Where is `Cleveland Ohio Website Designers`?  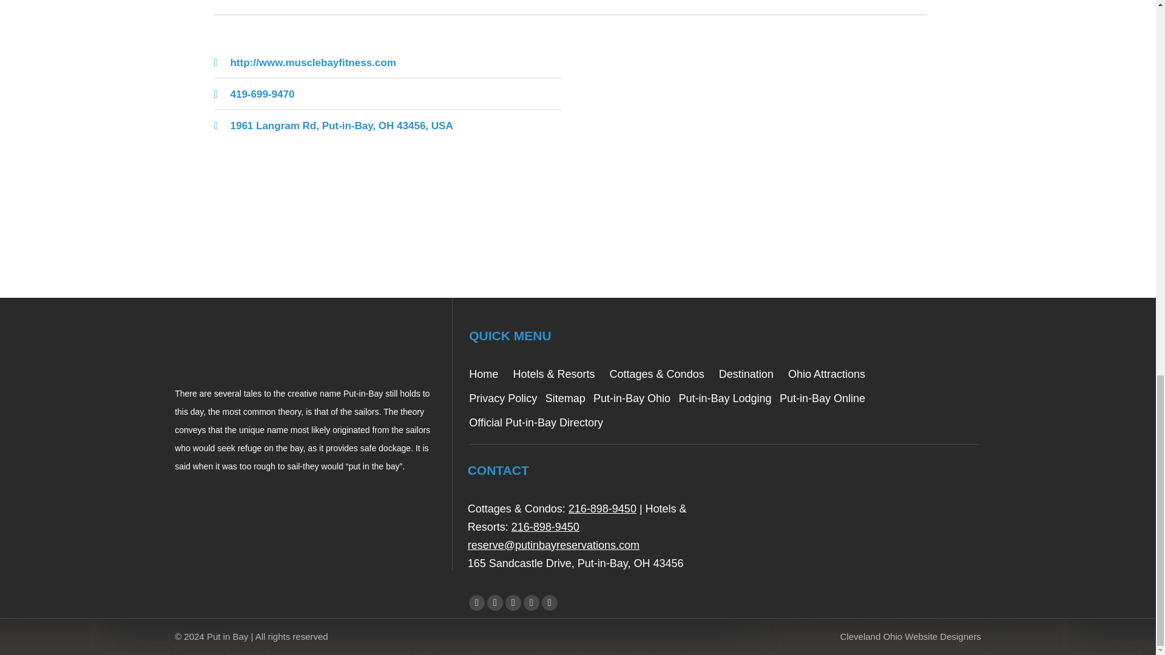
Cleveland Ohio Website Designers is located at coordinates (910, 637).